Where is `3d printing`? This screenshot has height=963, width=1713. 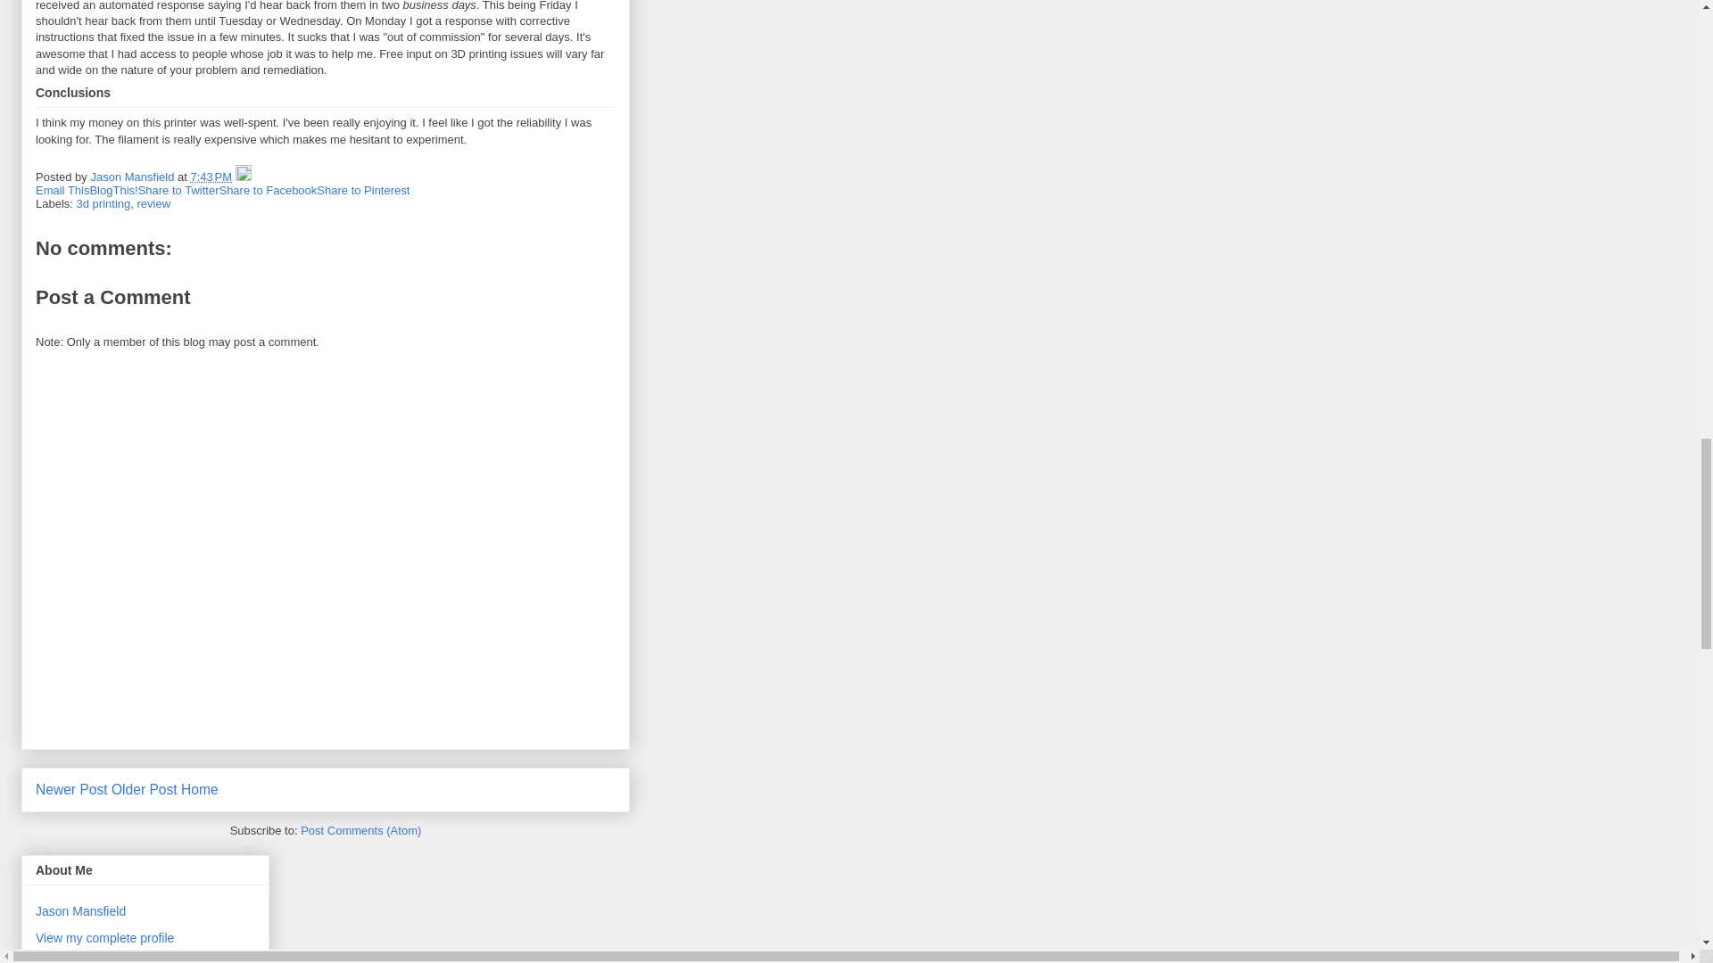
3d printing is located at coordinates (103, 203).